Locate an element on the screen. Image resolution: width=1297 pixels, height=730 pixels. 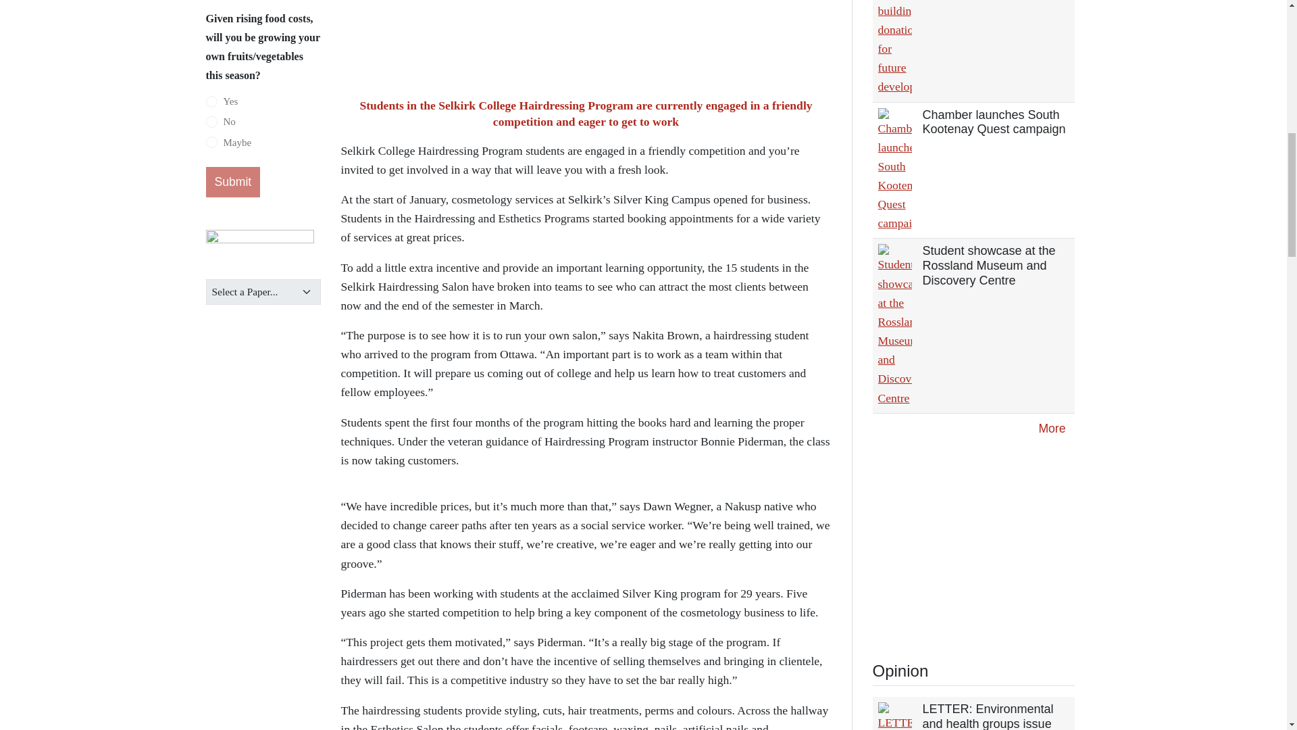
gpoll135bfdf59 is located at coordinates (211, 122).